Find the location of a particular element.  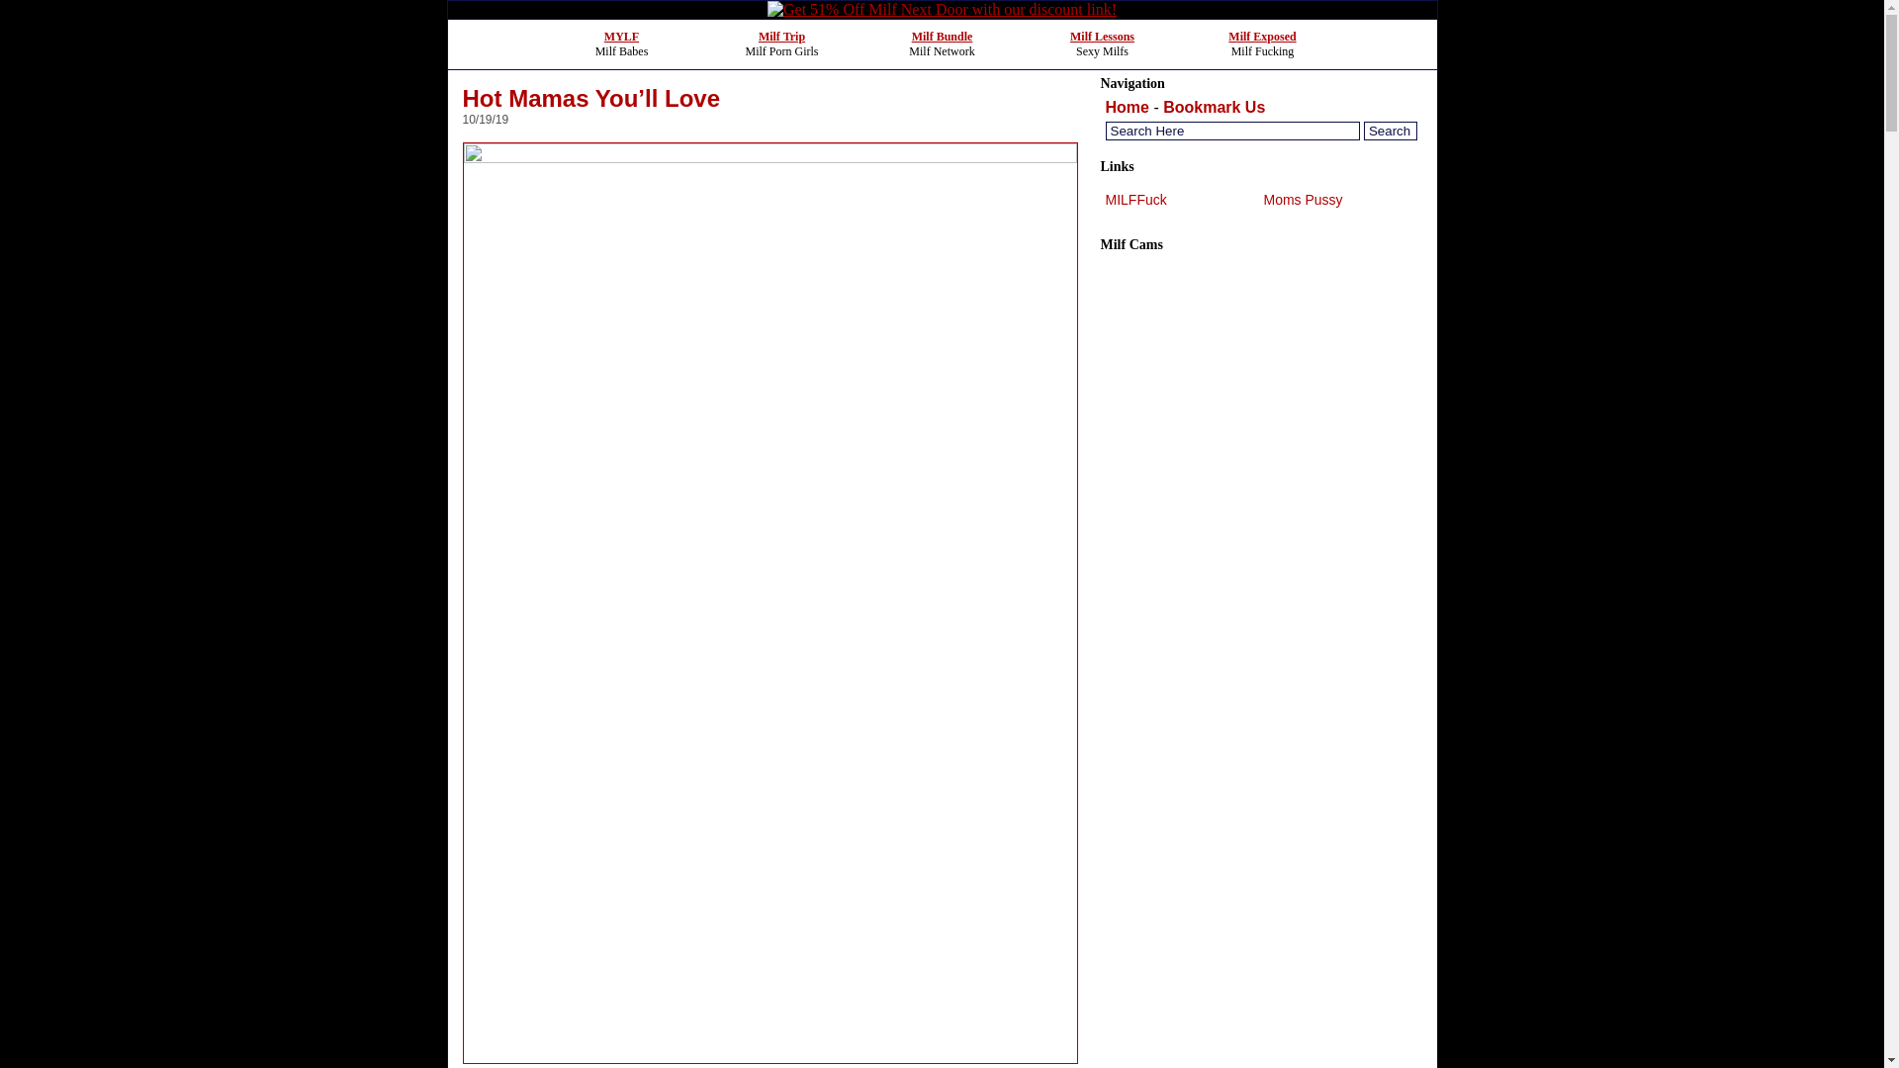

Milf Lessons is located at coordinates (1102, 37).